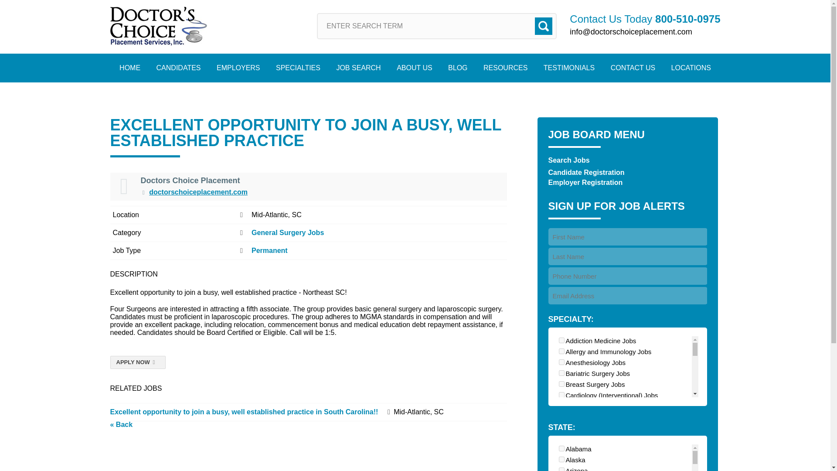  I want to click on Enter Search Term, so click(437, 26).